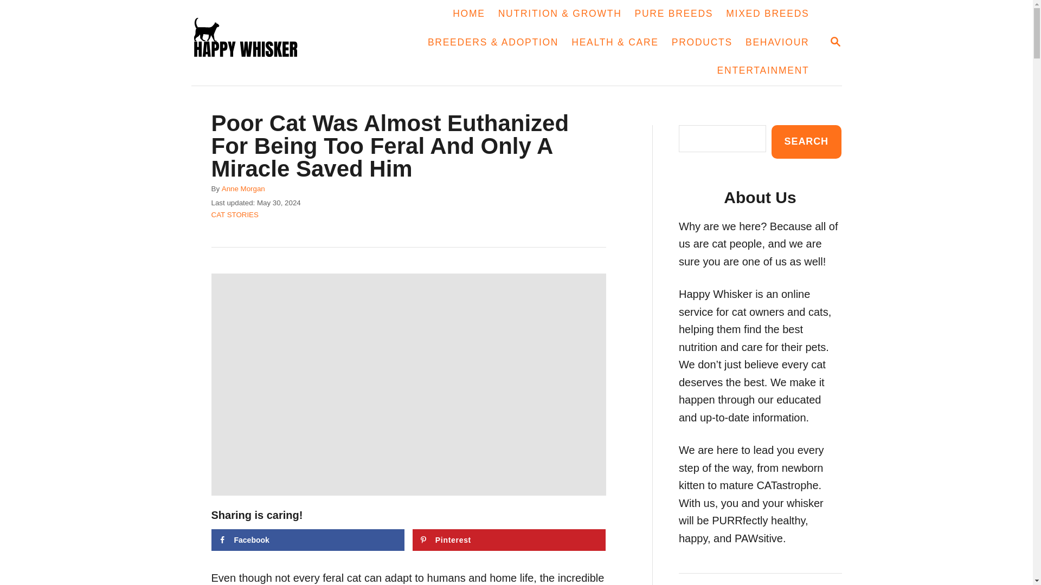 The width and height of the screenshot is (1041, 585). Describe the element at coordinates (835, 41) in the screenshot. I see `SEARCH` at that location.